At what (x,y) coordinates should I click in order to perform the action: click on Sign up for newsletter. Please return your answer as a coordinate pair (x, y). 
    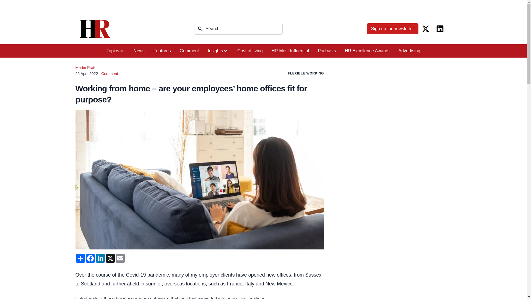
    Looking at the image, I should click on (392, 29).